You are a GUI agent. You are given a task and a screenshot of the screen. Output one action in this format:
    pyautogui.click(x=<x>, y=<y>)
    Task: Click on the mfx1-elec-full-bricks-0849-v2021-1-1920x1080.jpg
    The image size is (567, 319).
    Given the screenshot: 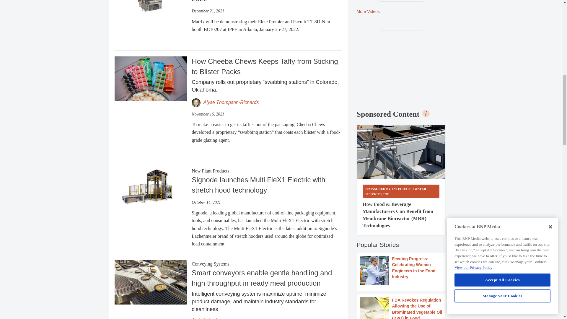 What is the action you would take?
    pyautogui.click(x=151, y=189)
    